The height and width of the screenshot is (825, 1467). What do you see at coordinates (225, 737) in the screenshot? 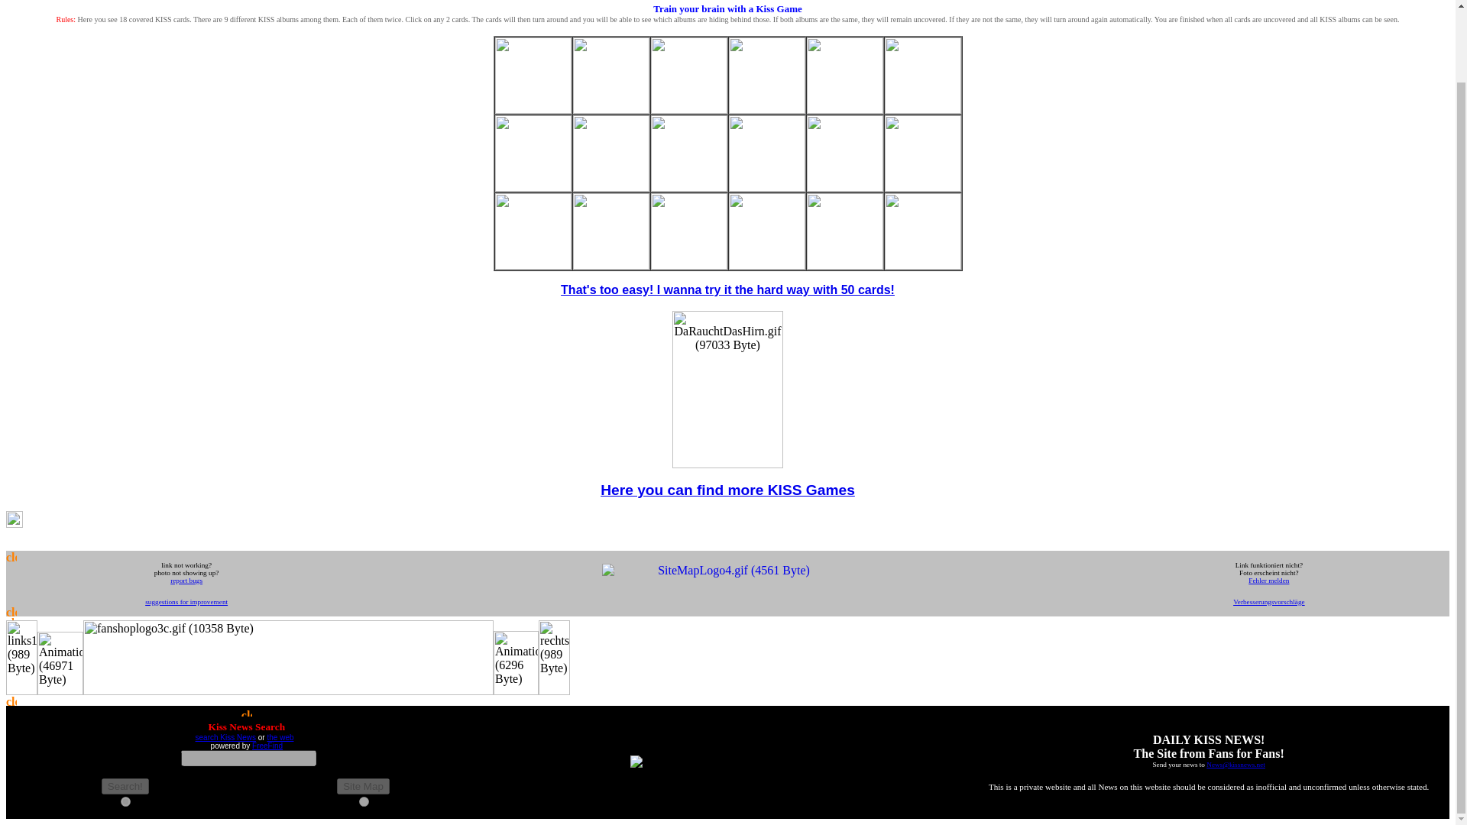
I see `search Kiss News` at bounding box center [225, 737].